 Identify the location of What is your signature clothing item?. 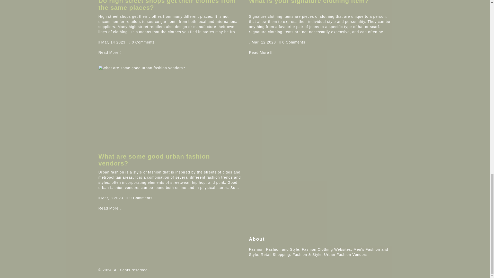
(309, 2).